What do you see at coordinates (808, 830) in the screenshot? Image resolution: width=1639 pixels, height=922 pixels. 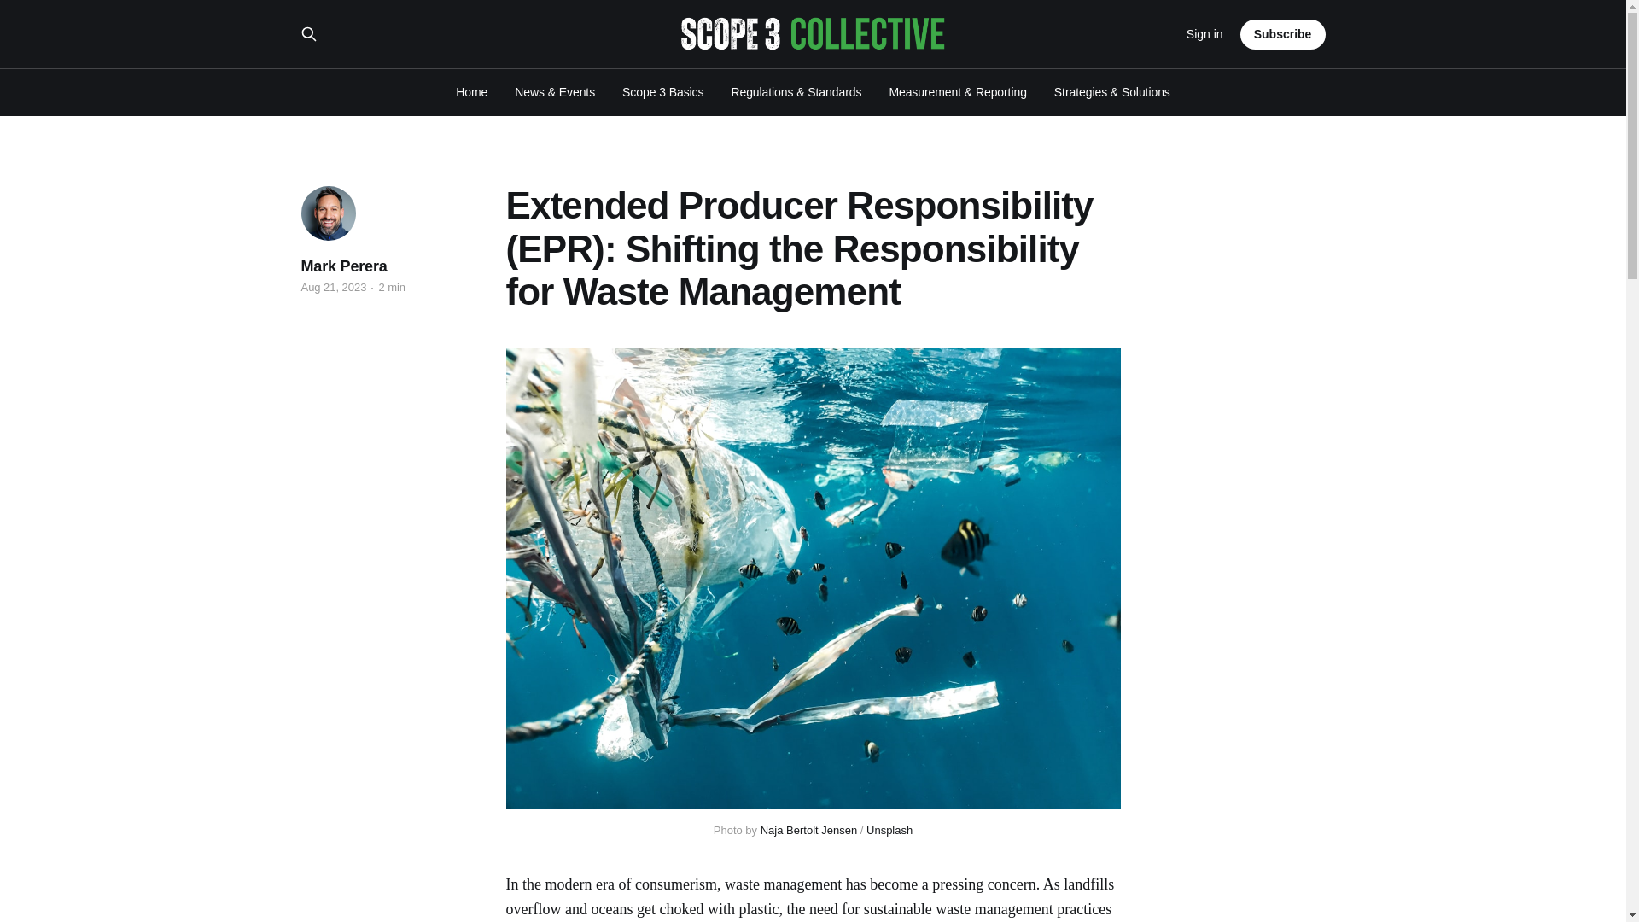 I see `Naja Bertolt Jensen` at bounding box center [808, 830].